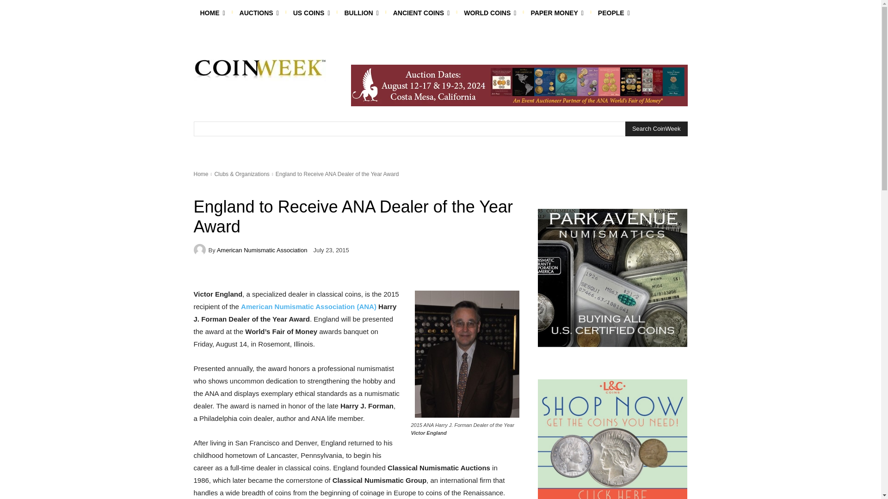 The image size is (888, 499). What do you see at coordinates (201, 250) in the screenshot?
I see `American Numismatic Association` at bounding box center [201, 250].